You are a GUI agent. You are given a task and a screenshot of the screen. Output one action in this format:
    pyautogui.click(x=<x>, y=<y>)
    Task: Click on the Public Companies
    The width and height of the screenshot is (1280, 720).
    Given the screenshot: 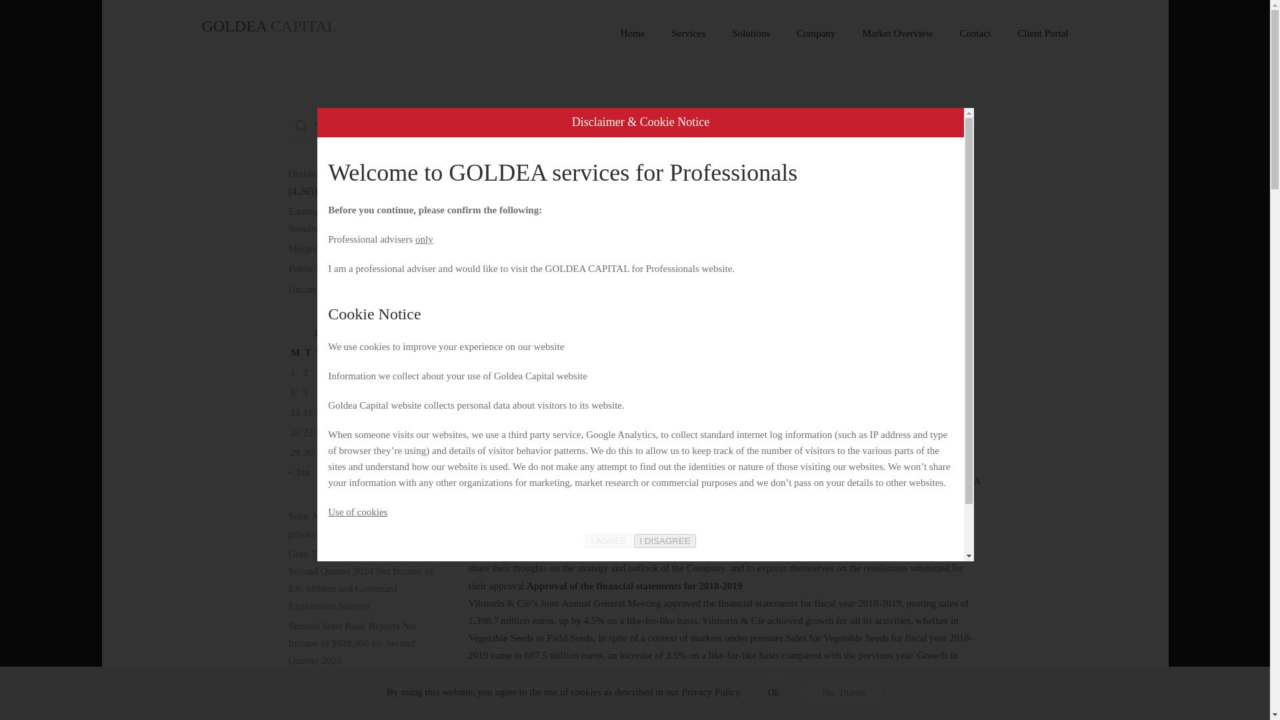 What is the action you would take?
    pyautogui.click(x=324, y=269)
    